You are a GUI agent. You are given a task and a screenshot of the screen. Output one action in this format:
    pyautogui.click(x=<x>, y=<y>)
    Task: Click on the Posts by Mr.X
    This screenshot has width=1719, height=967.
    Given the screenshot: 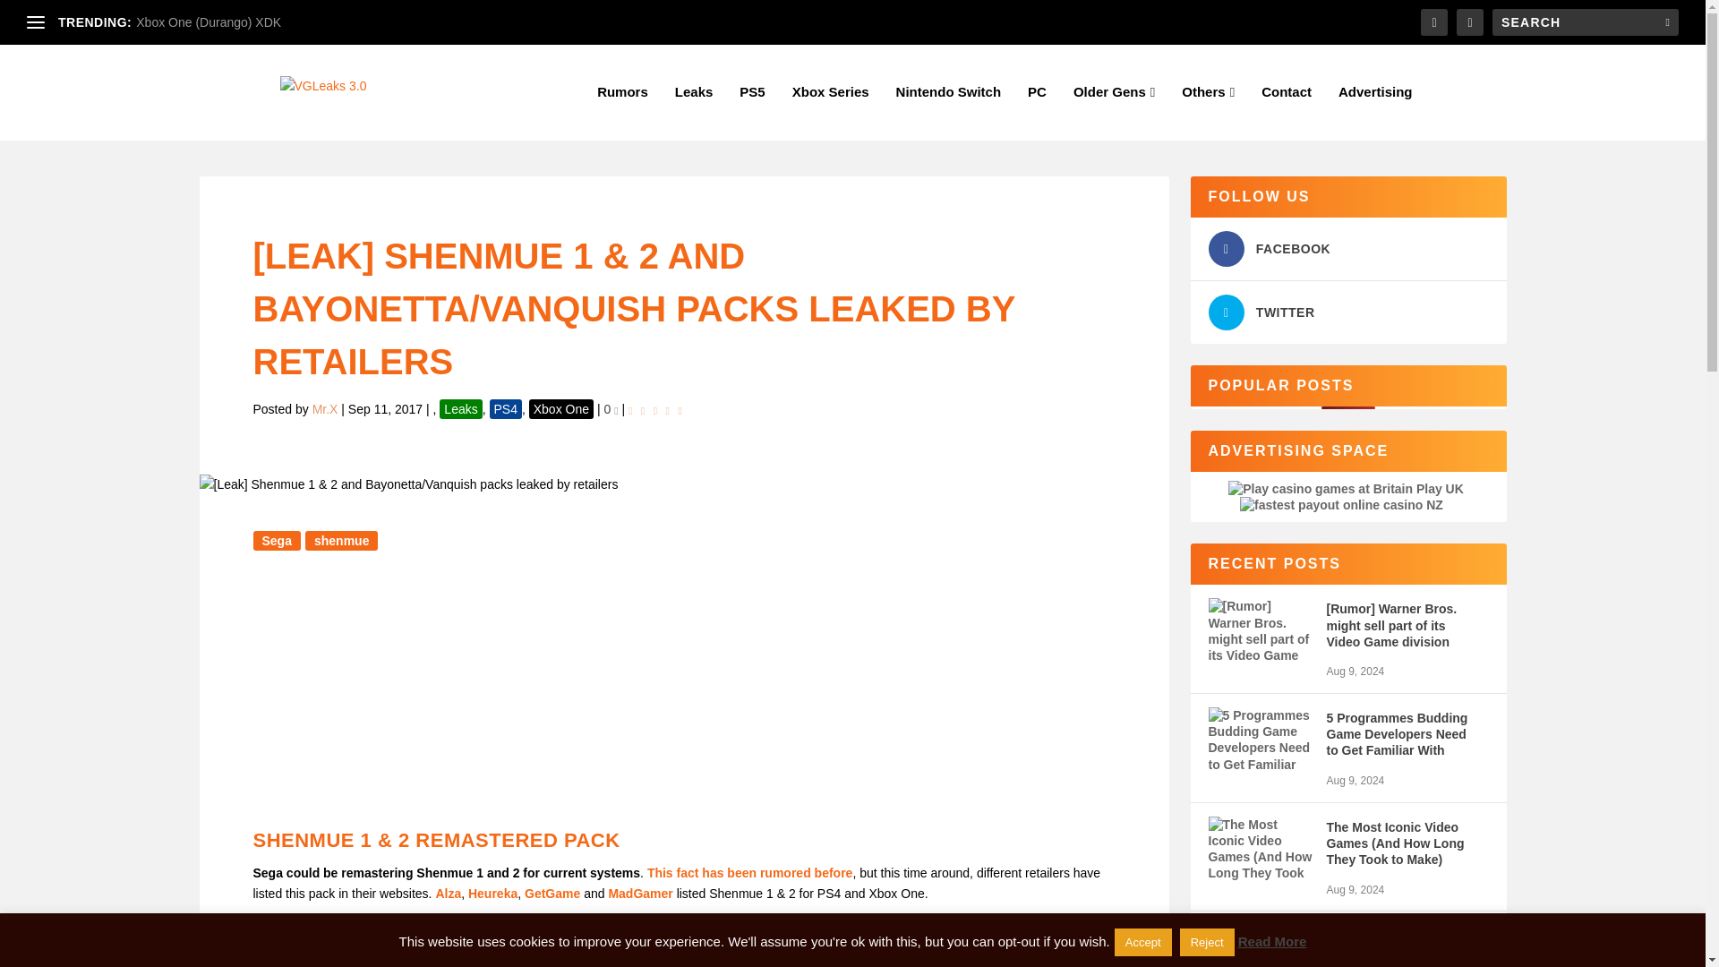 What is the action you would take?
    pyautogui.click(x=326, y=409)
    